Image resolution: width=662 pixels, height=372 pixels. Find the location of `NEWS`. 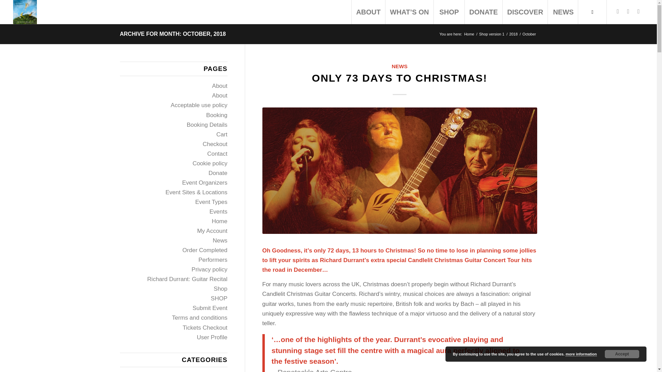

NEWS is located at coordinates (400, 66).